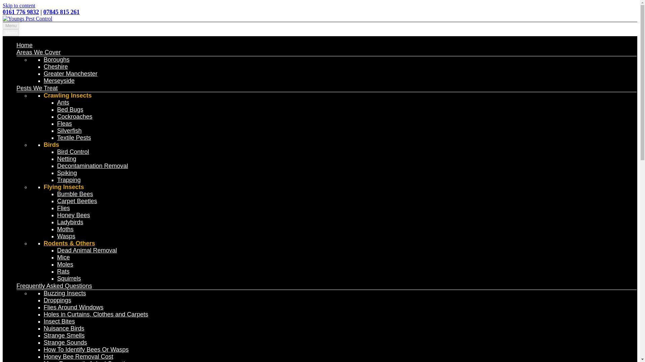 The height and width of the screenshot is (362, 645). What do you see at coordinates (11, 33) in the screenshot?
I see `Menu` at bounding box center [11, 33].